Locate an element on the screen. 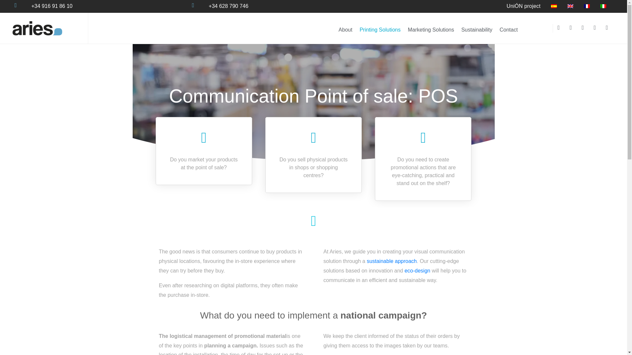  Printing Solutions is located at coordinates (380, 30).